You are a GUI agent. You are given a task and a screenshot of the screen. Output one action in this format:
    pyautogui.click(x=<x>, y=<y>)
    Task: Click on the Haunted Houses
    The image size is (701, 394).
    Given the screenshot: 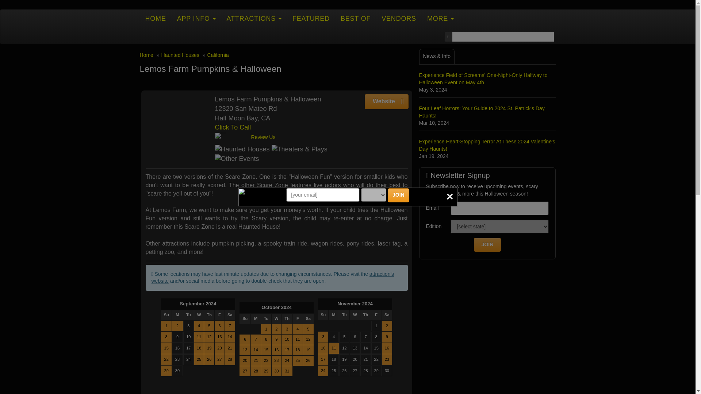 What is the action you would take?
    pyautogui.click(x=242, y=150)
    